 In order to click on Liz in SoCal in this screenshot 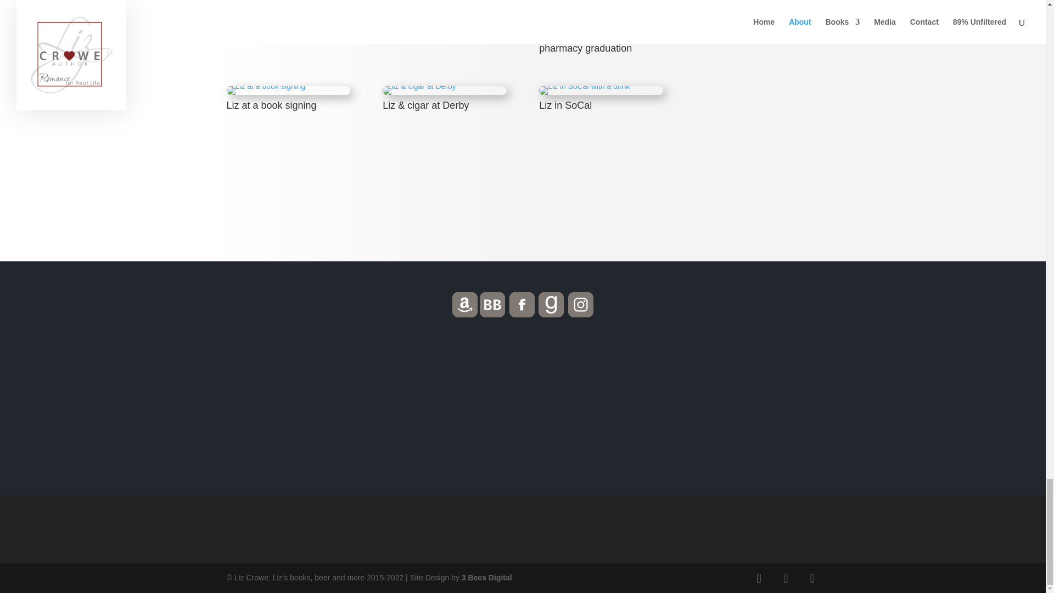, I will do `click(584, 86)`.